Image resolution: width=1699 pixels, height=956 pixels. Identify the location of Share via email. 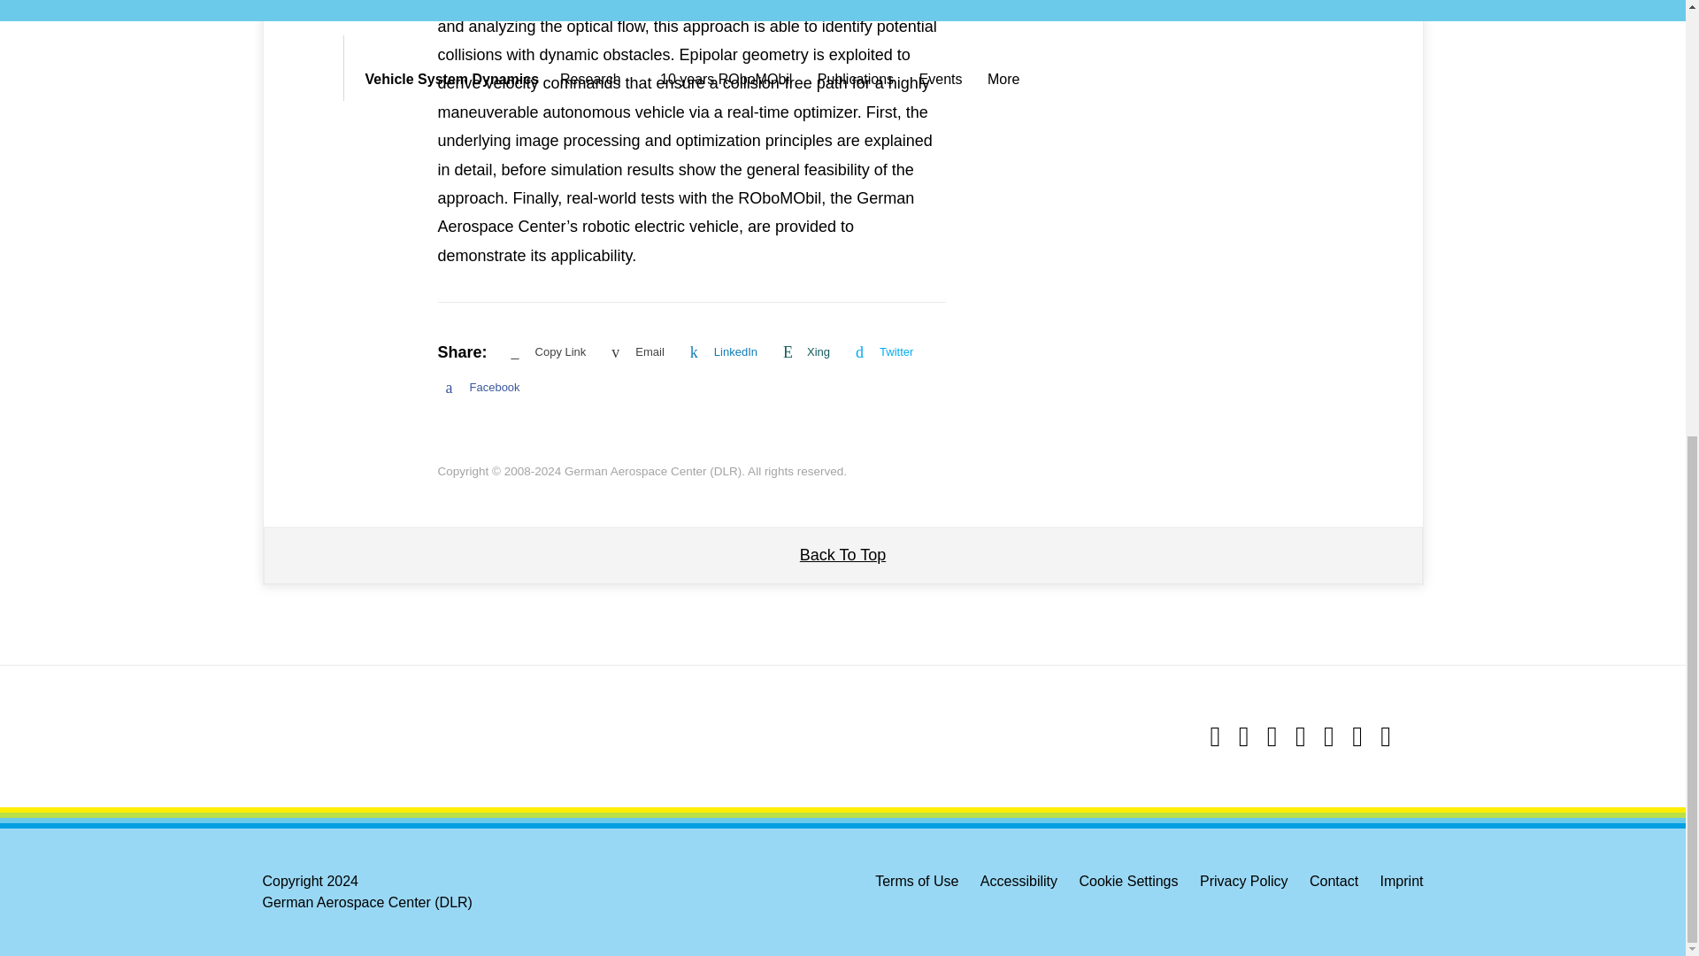
(641, 352).